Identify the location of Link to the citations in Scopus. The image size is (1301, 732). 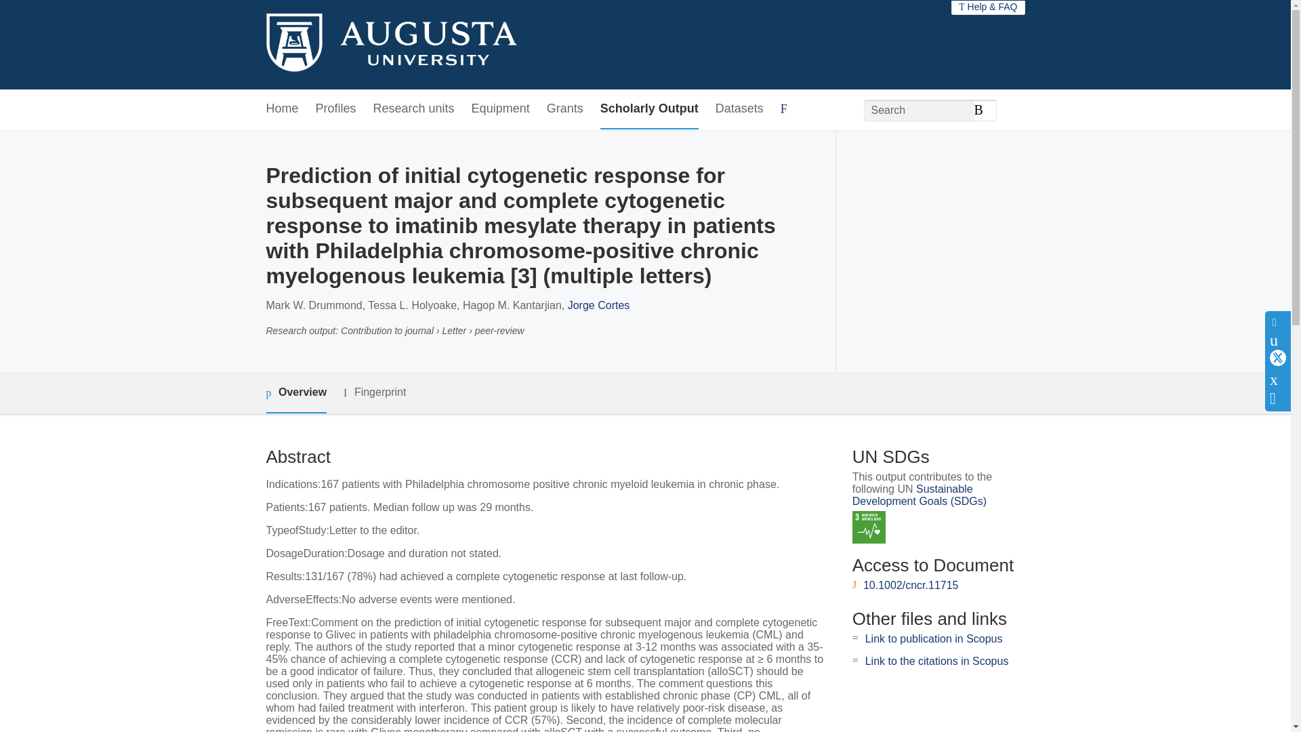
(936, 660).